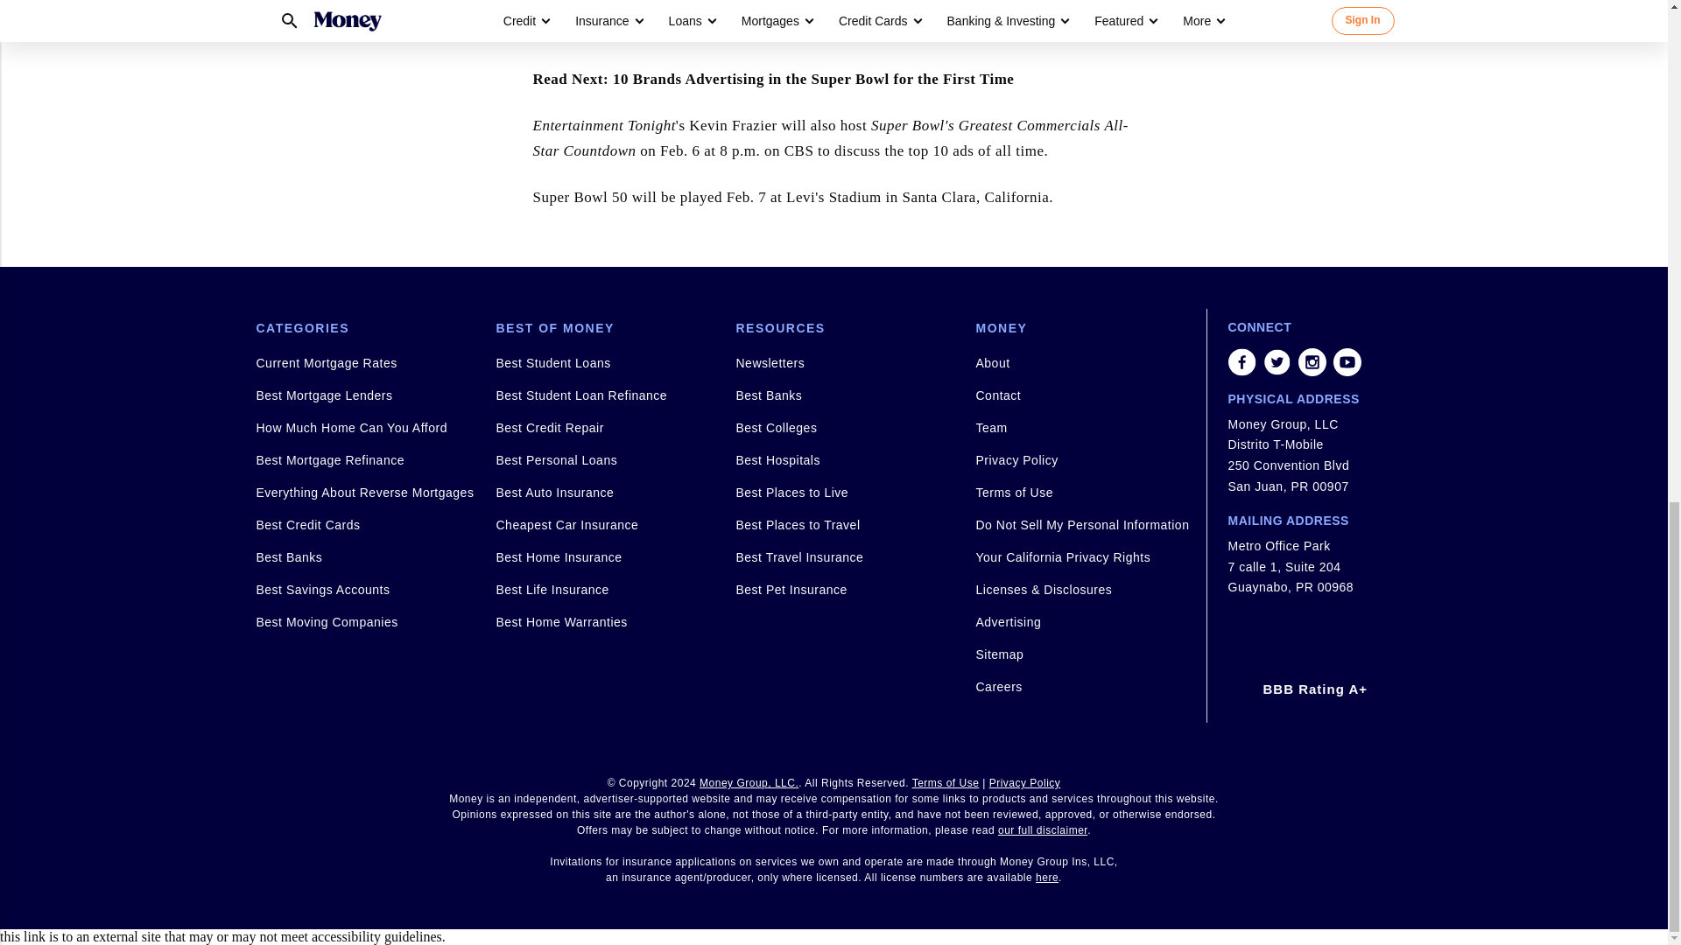 Image resolution: width=1681 pixels, height=945 pixels. Describe the element at coordinates (1347, 362) in the screenshot. I see `youtube share` at that location.